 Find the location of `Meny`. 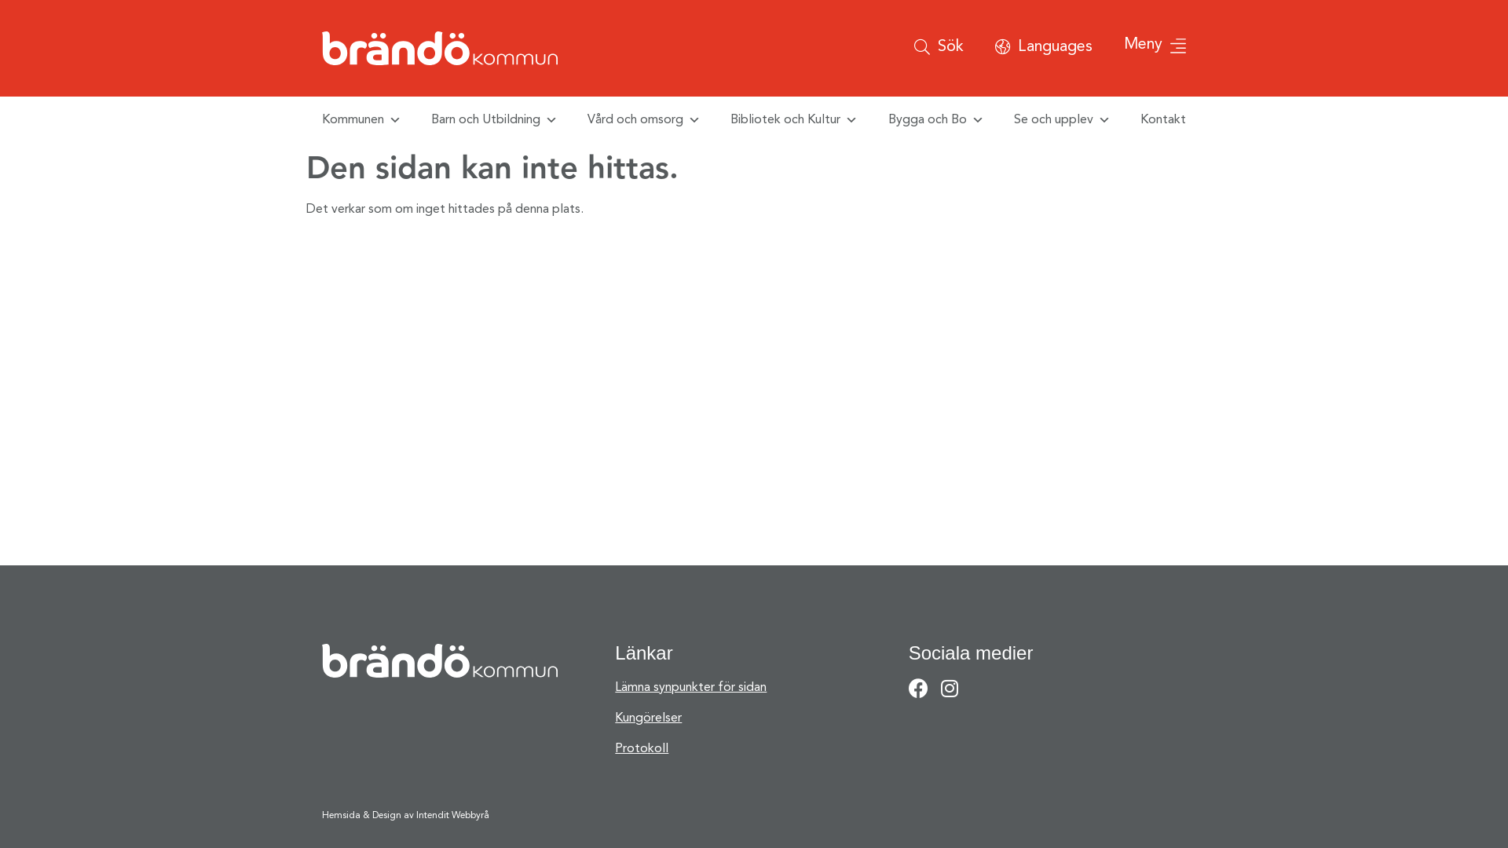

Meny is located at coordinates (1155, 48).